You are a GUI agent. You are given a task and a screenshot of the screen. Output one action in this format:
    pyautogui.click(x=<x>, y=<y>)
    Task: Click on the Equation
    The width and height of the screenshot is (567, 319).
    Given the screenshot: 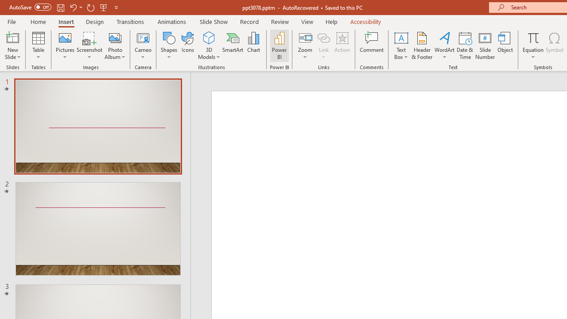 What is the action you would take?
    pyautogui.click(x=533, y=37)
    